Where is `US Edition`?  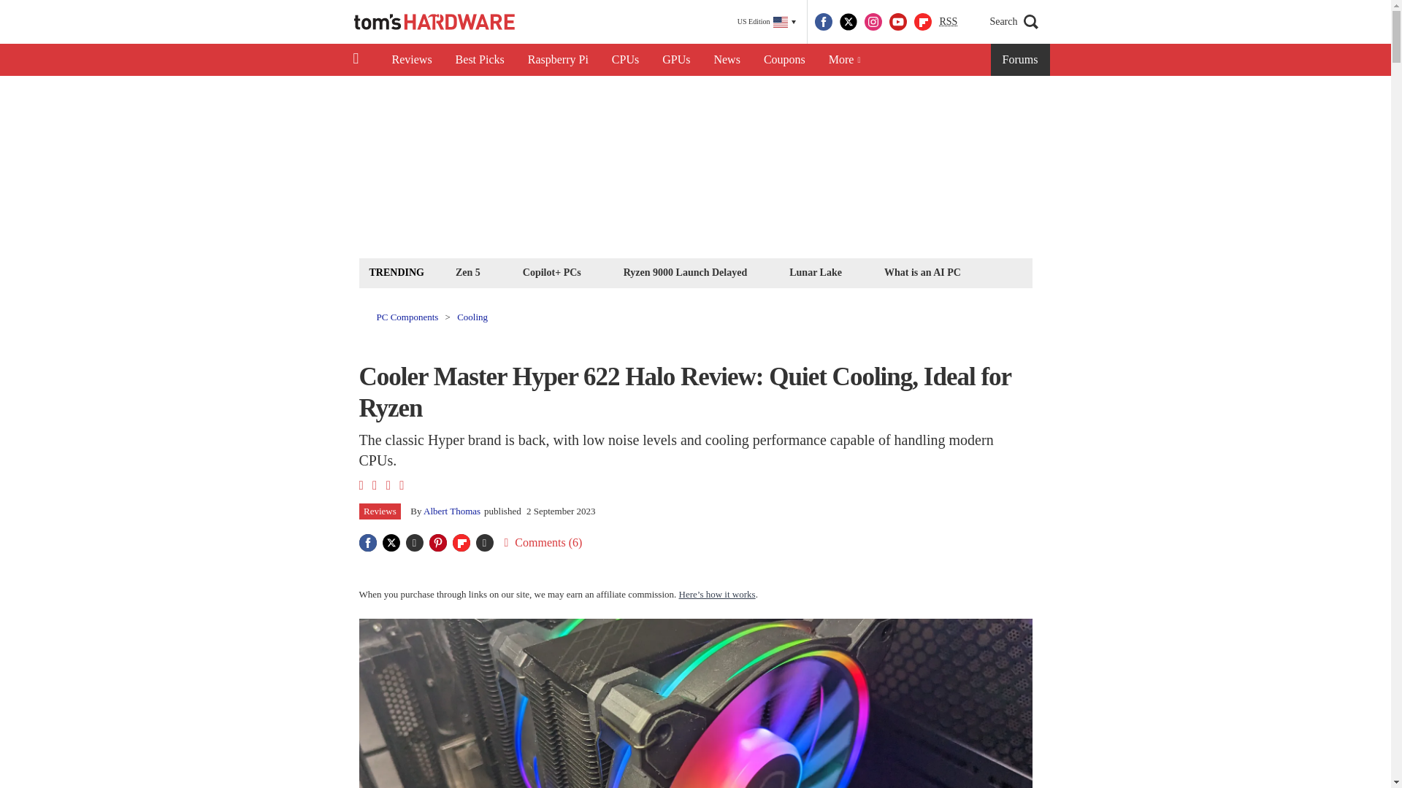
US Edition is located at coordinates (767, 22).